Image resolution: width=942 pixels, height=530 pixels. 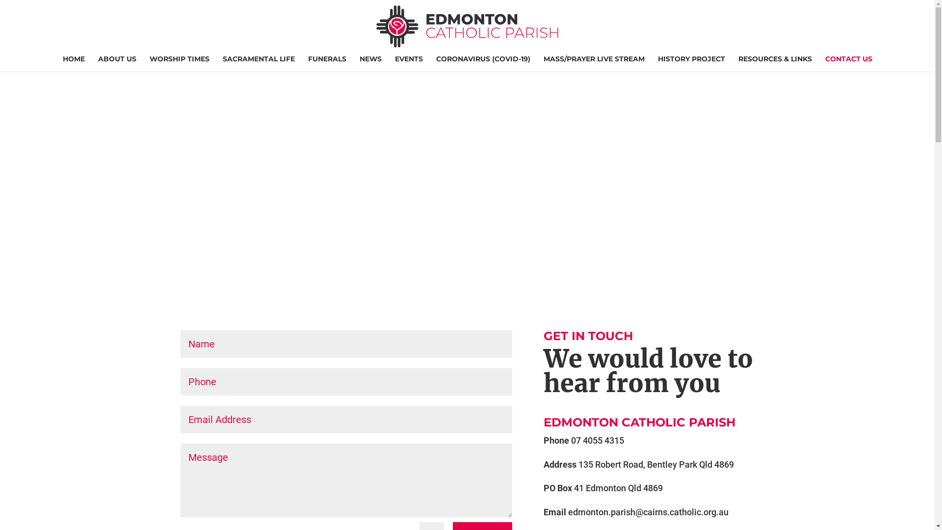 What do you see at coordinates (74, 64) in the screenshot?
I see `HOME` at bounding box center [74, 64].